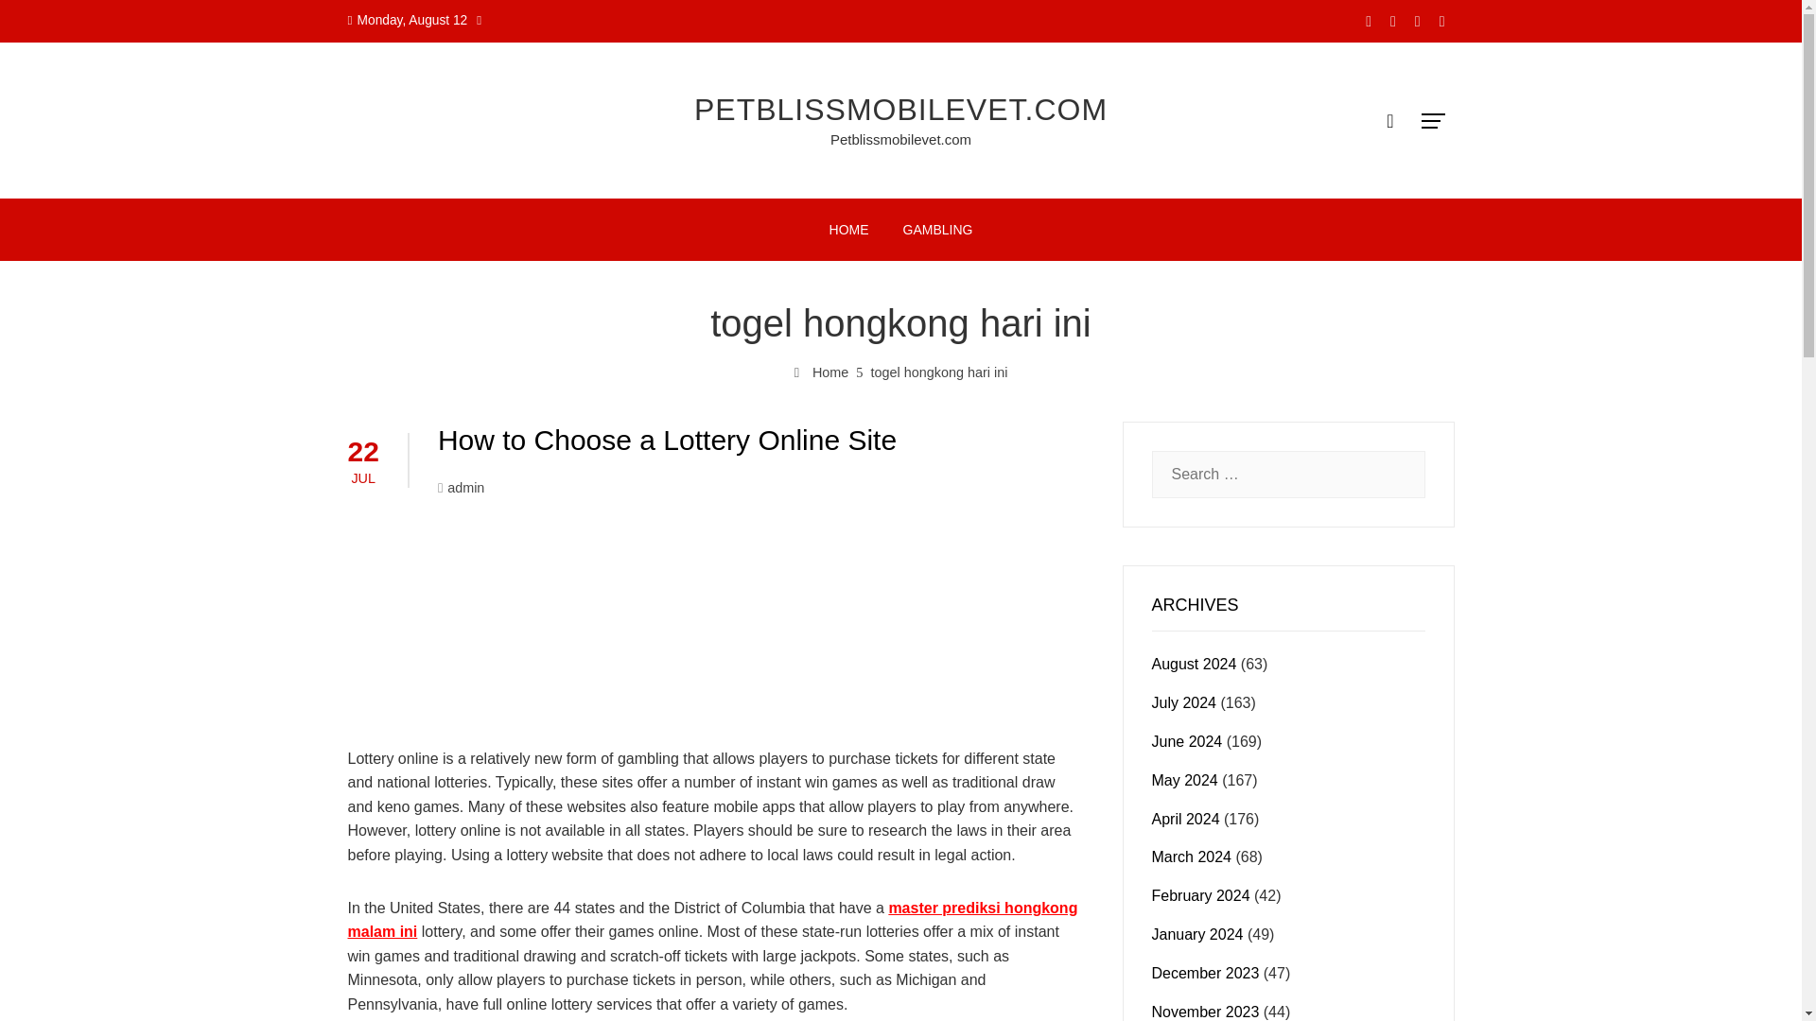 The height and width of the screenshot is (1021, 1816). Describe the element at coordinates (900, 110) in the screenshot. I see `PETBLISSMOBILEVET.COM` at that location.